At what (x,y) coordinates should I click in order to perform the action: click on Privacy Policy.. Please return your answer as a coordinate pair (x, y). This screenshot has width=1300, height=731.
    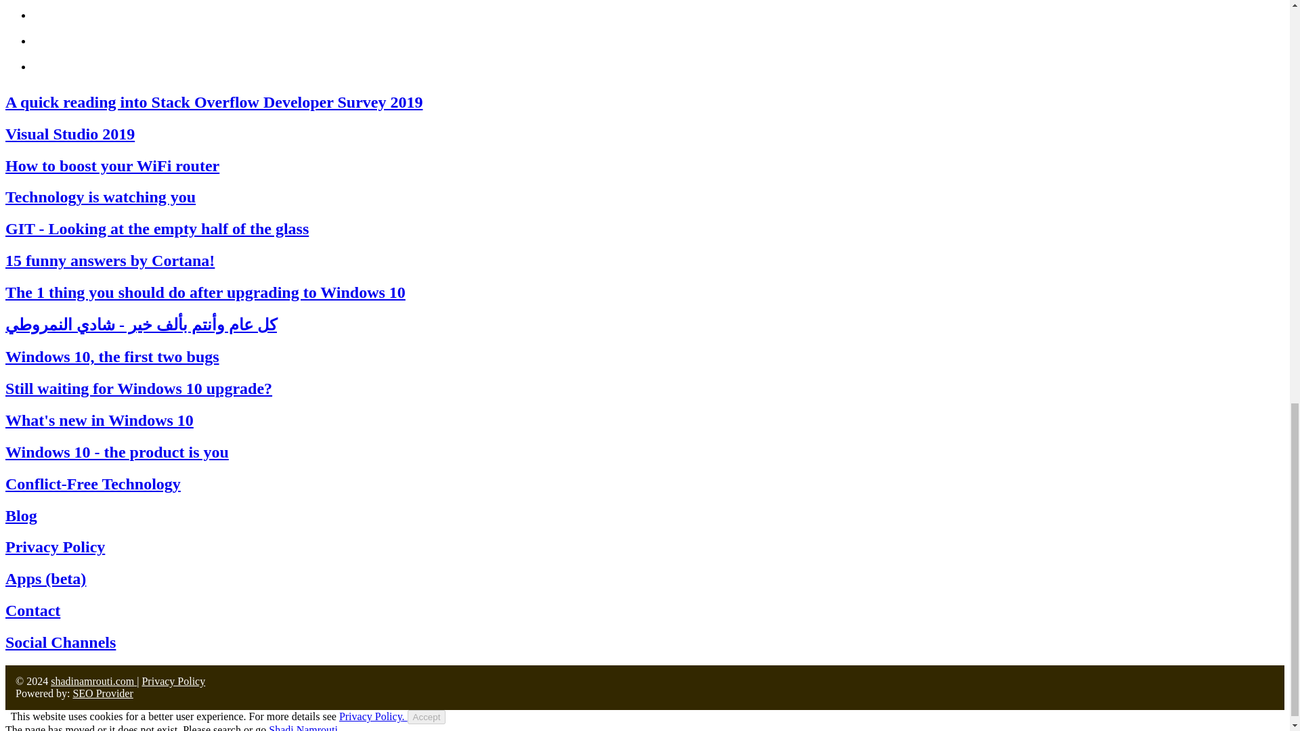
    Looking at the image, I should click on (374, 716).